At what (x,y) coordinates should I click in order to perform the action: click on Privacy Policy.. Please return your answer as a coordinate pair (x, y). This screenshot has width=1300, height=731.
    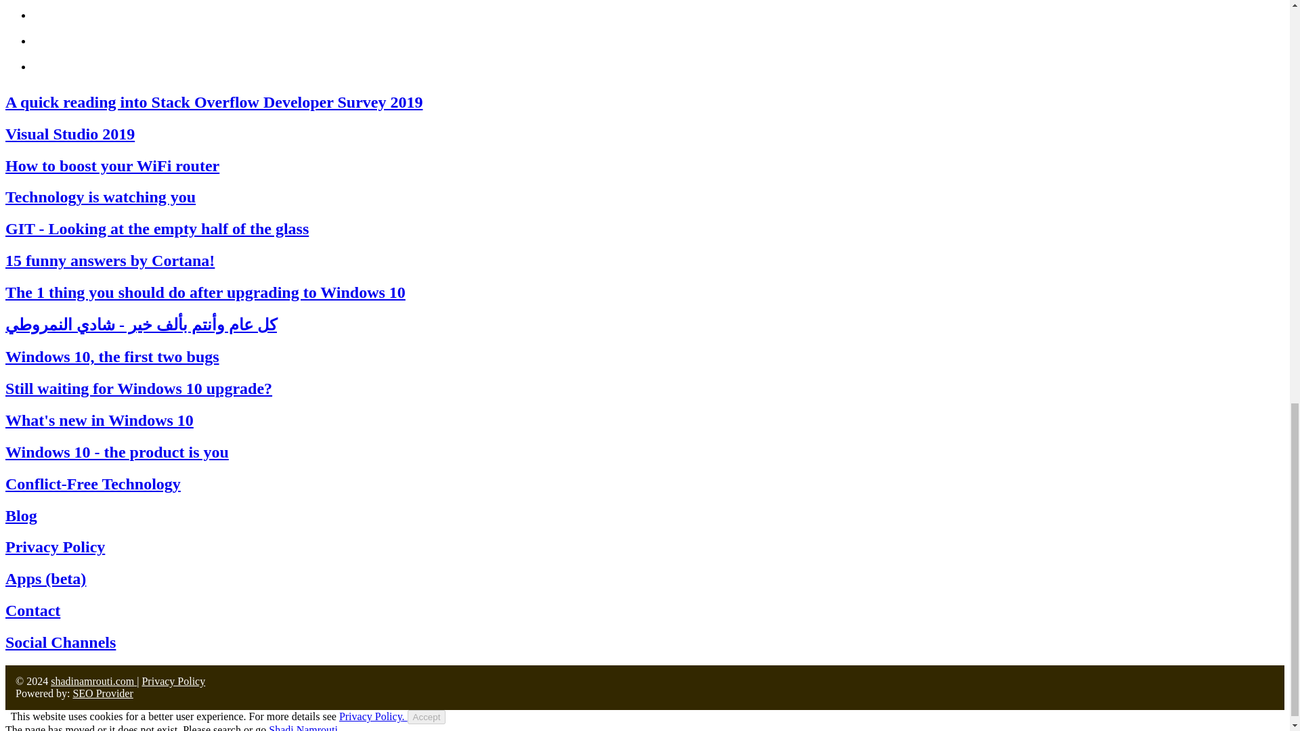
    Looking at the image, I should click on (374, 716).